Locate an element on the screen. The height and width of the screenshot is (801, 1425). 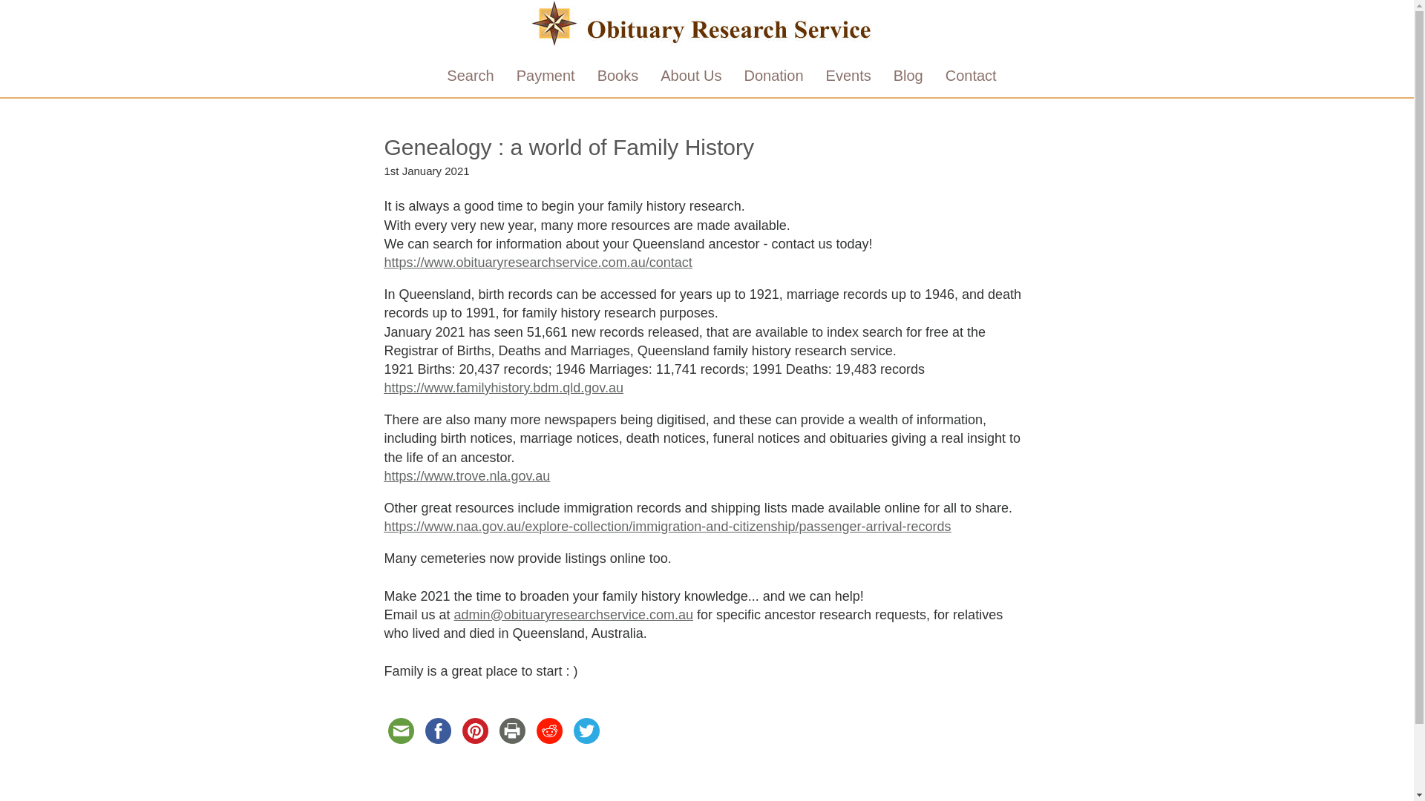
Donation is located at coordinates (773, 76).